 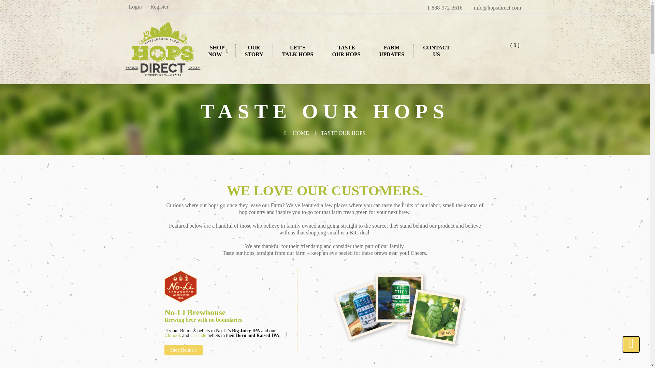 What do you see at coordinates (135, 6) in the screenshot?
I see `Cascade` at bounding box center [135, 6].